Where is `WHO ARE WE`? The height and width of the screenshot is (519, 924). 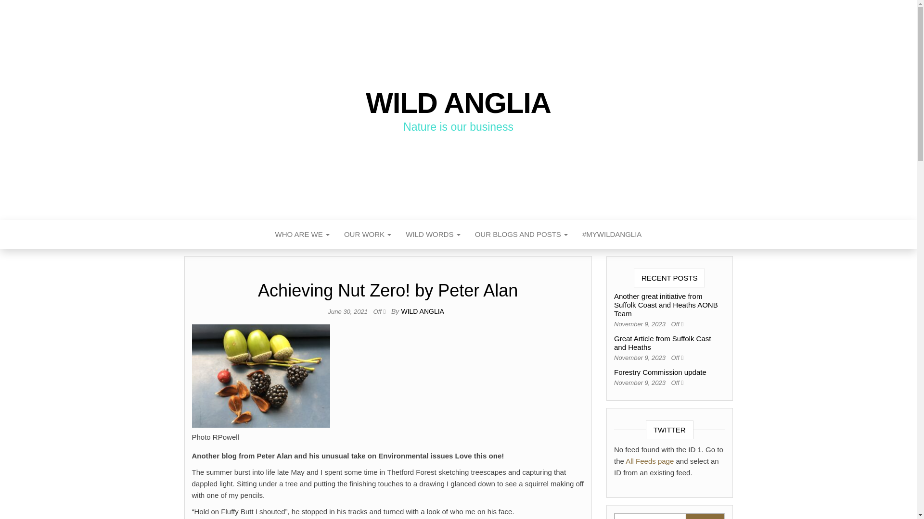
WHO ARE WE is located at coordinates (302, 235).